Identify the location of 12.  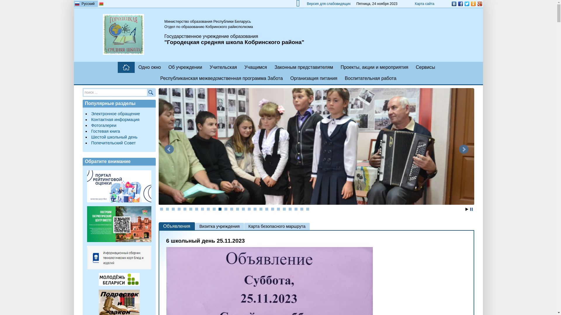
(226, 209).